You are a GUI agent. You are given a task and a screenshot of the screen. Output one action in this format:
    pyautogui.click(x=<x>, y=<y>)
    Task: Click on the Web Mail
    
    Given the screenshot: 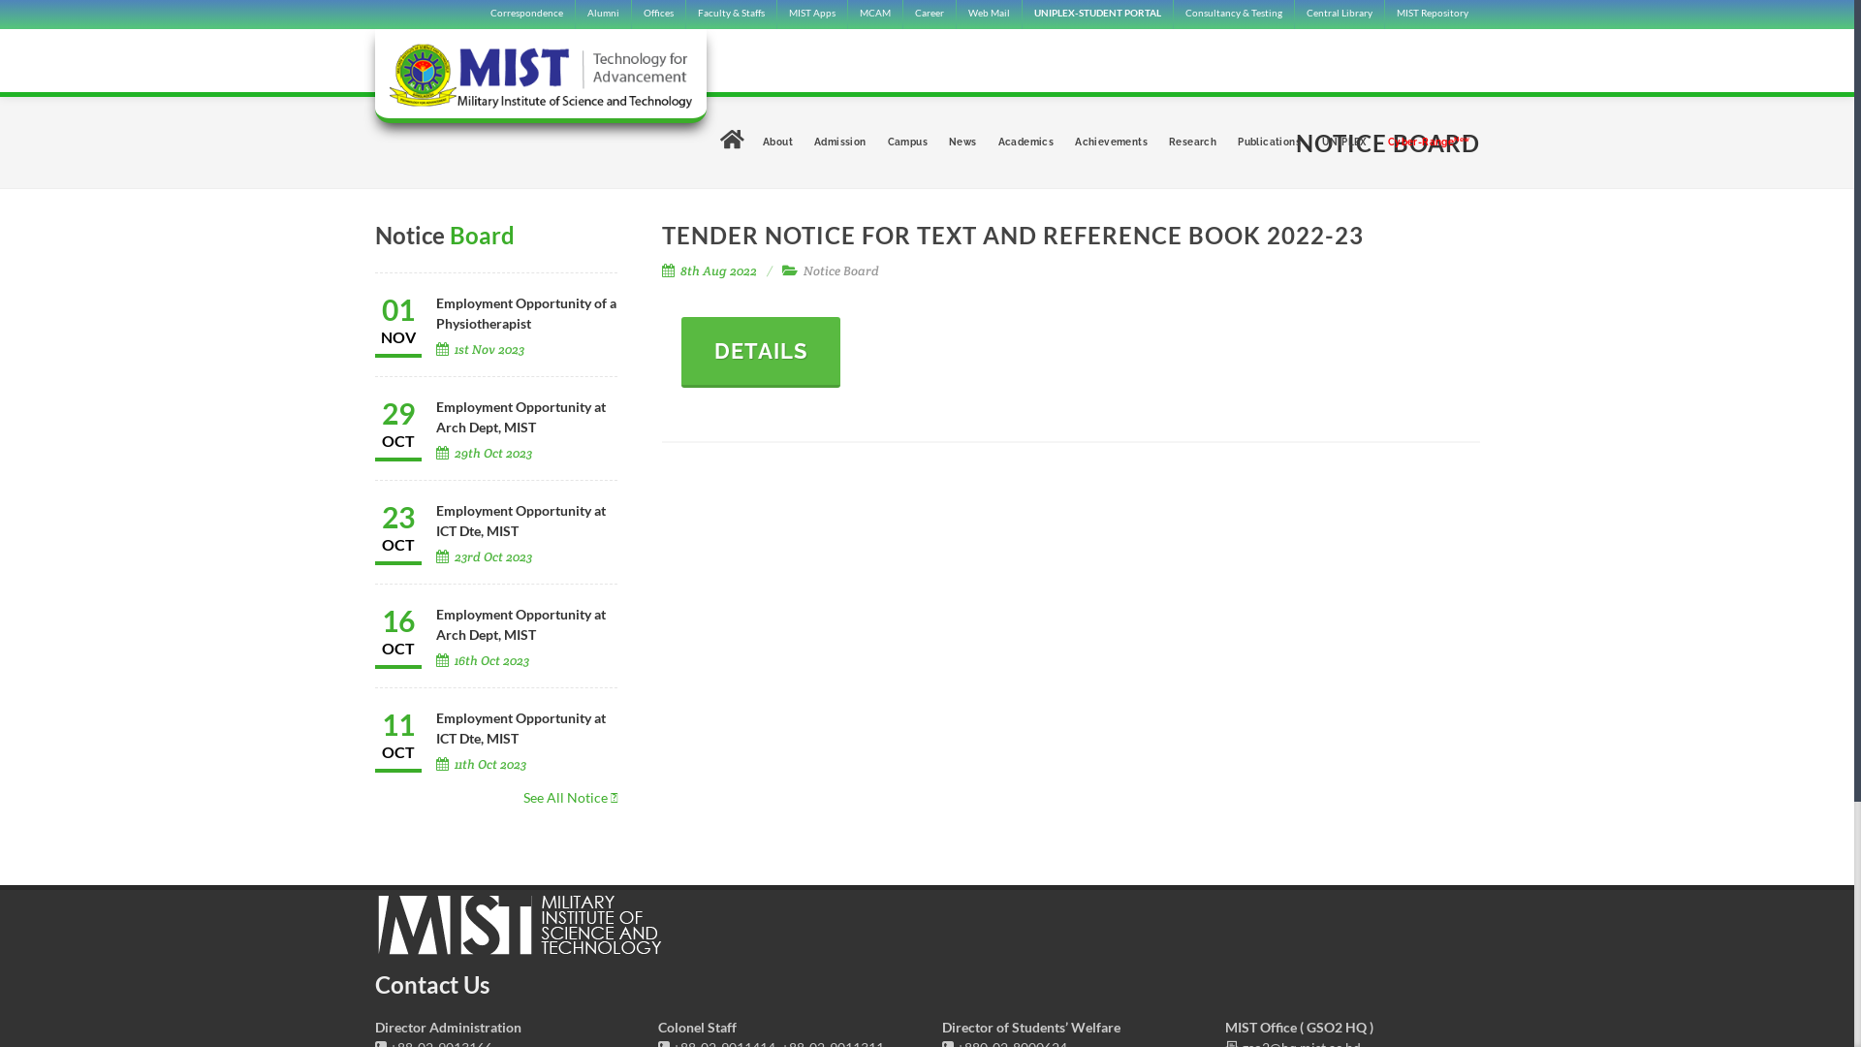 What is the action you would take?
    pyautogui.click(x=989, y=15)
    